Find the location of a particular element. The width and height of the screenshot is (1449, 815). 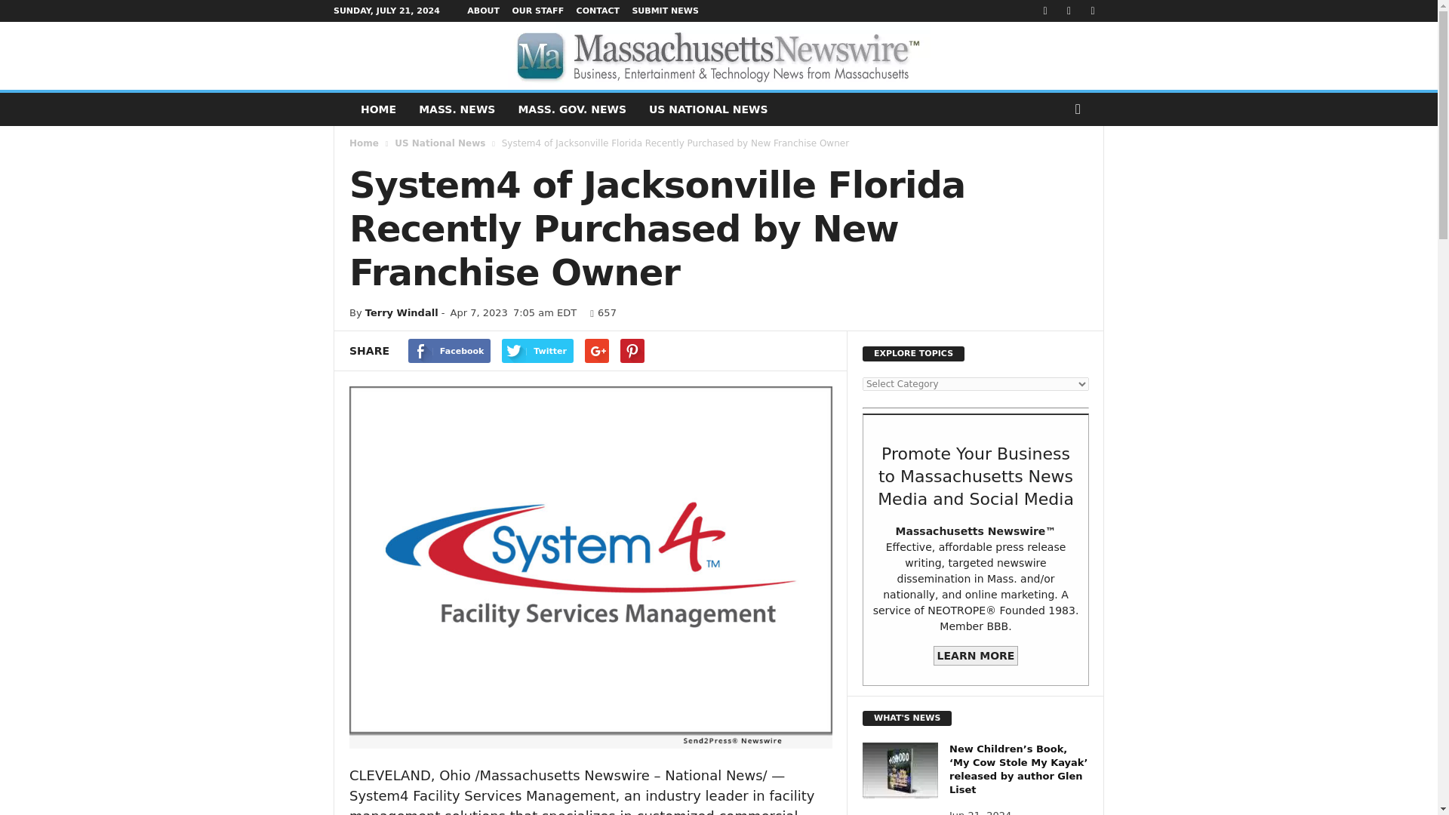

MASS. GOV. NEWS is located at coordinates (571, 109).